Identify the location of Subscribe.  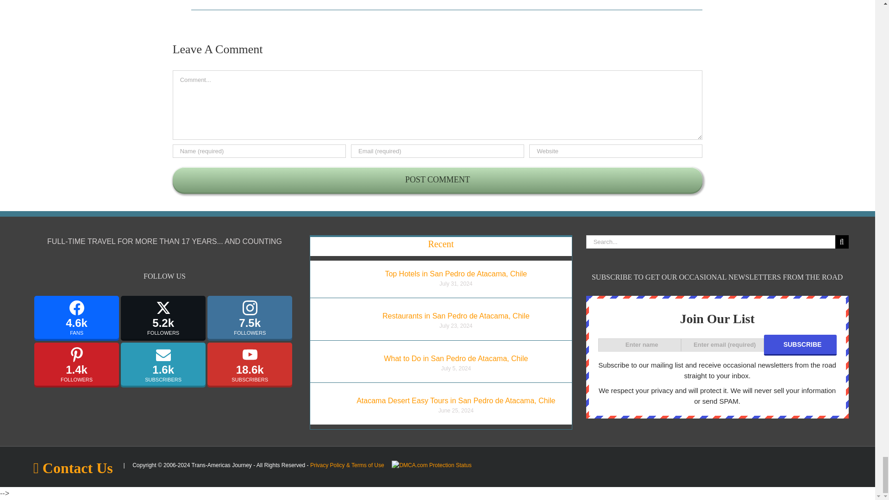
(800, 344).